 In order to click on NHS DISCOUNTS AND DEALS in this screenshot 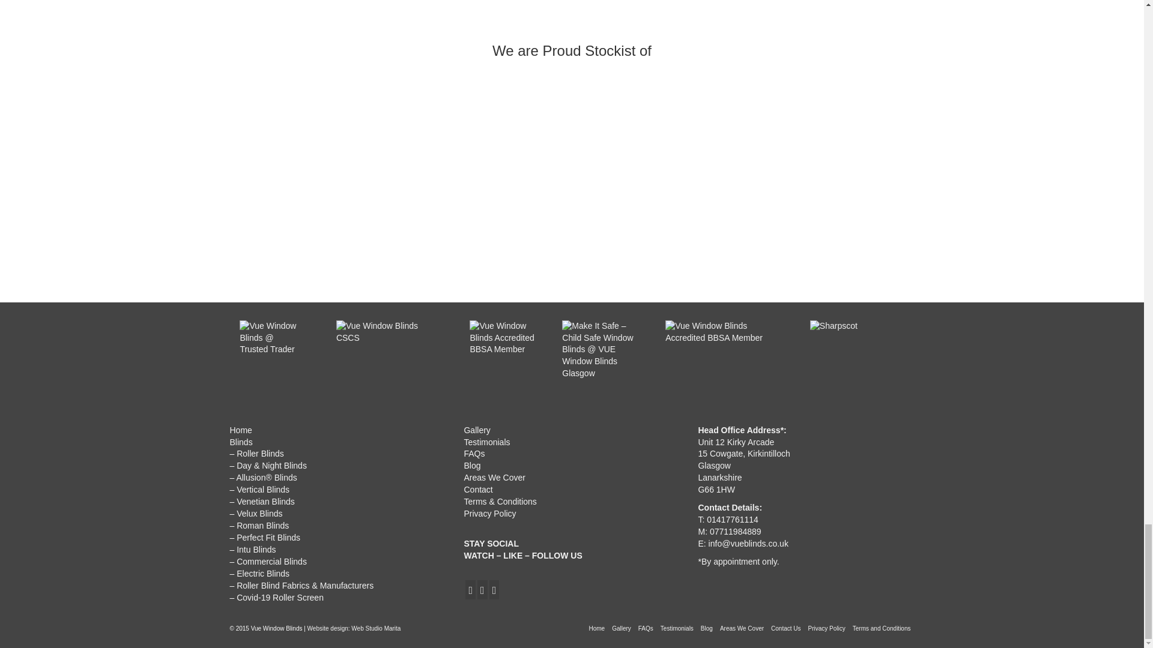, I will do `click(719, 354)`.